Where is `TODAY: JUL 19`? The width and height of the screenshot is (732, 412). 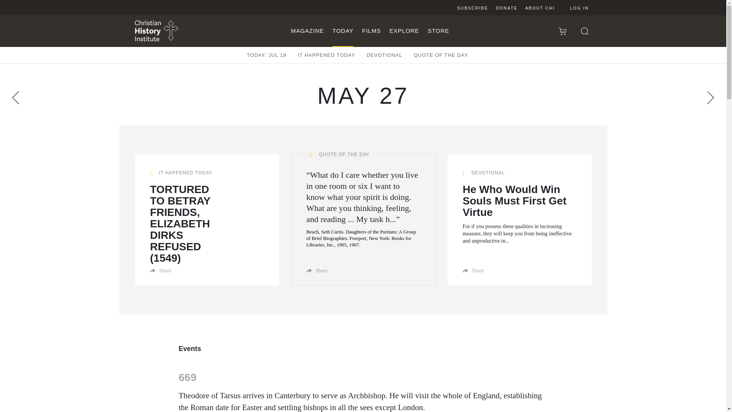
TODAY: JUL 19 is located at coordinates (266, 55).